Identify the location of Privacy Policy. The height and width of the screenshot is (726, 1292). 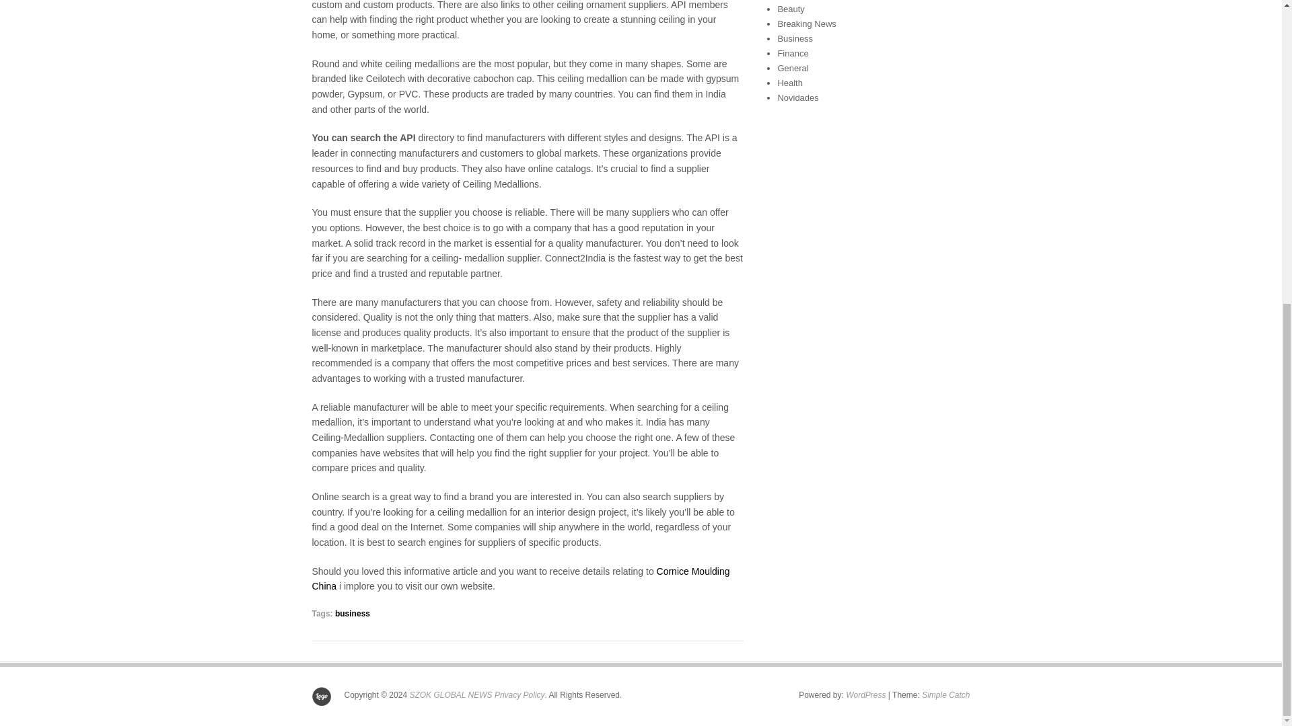
(519, 695).